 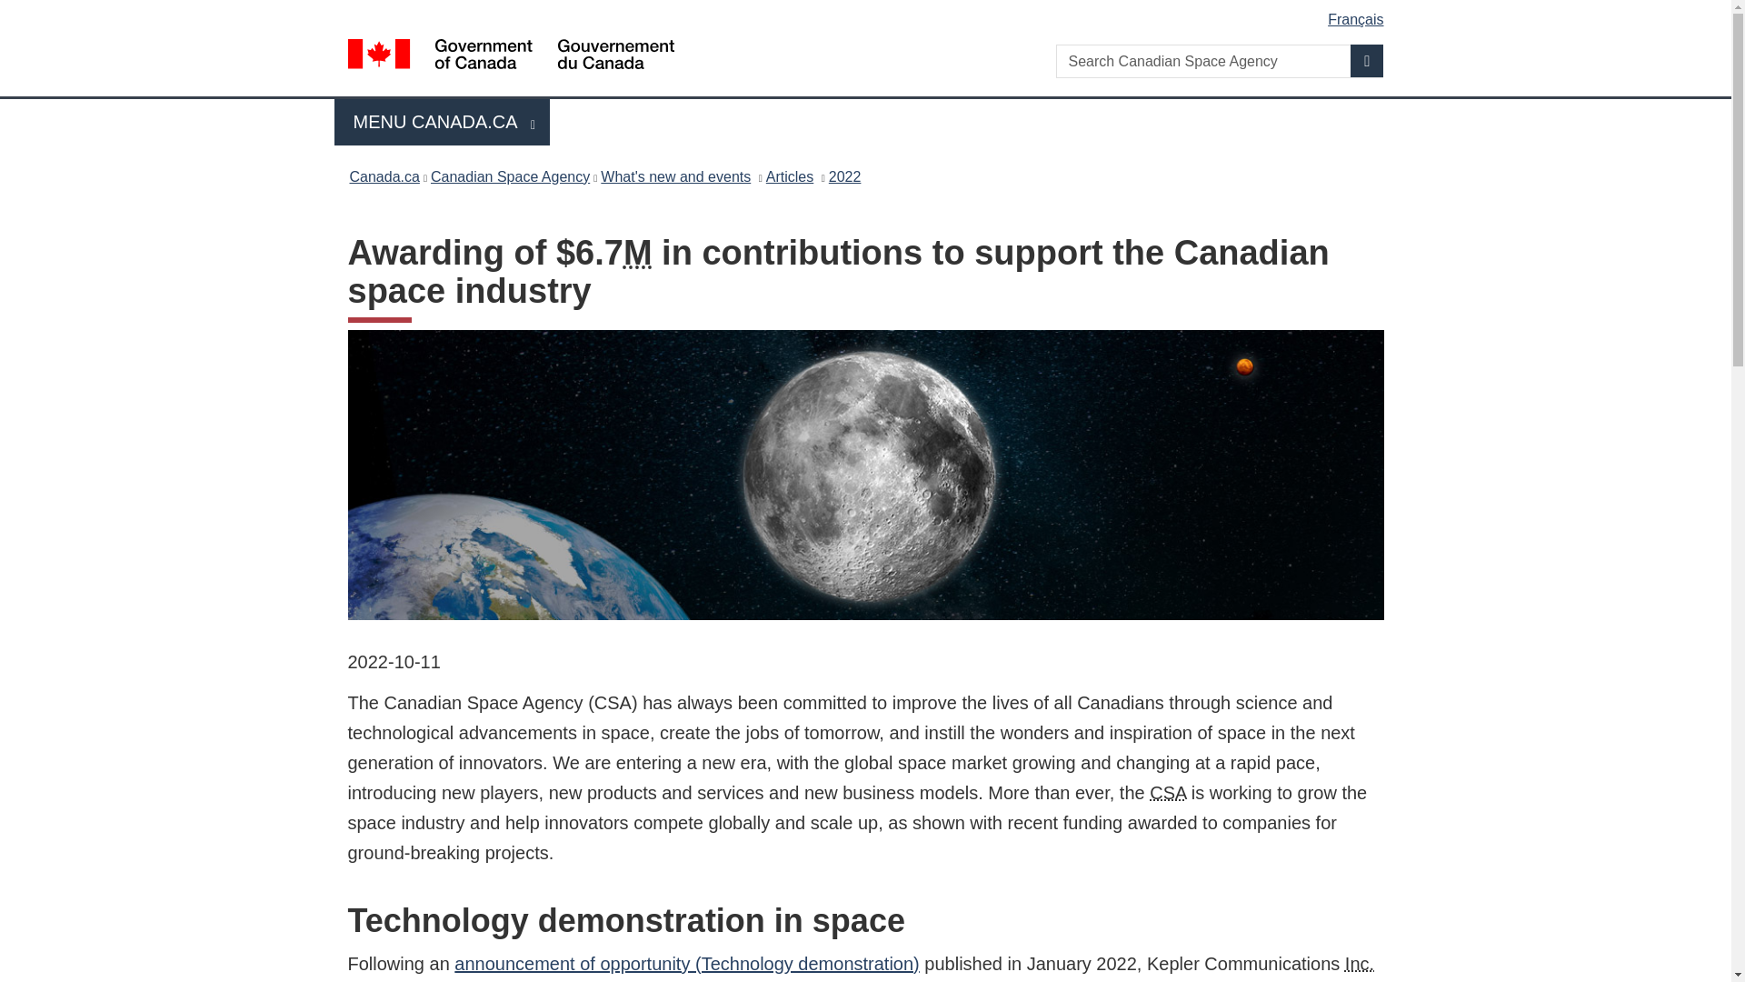 I want to click on Incorporated, so click(x=1360, y=964).